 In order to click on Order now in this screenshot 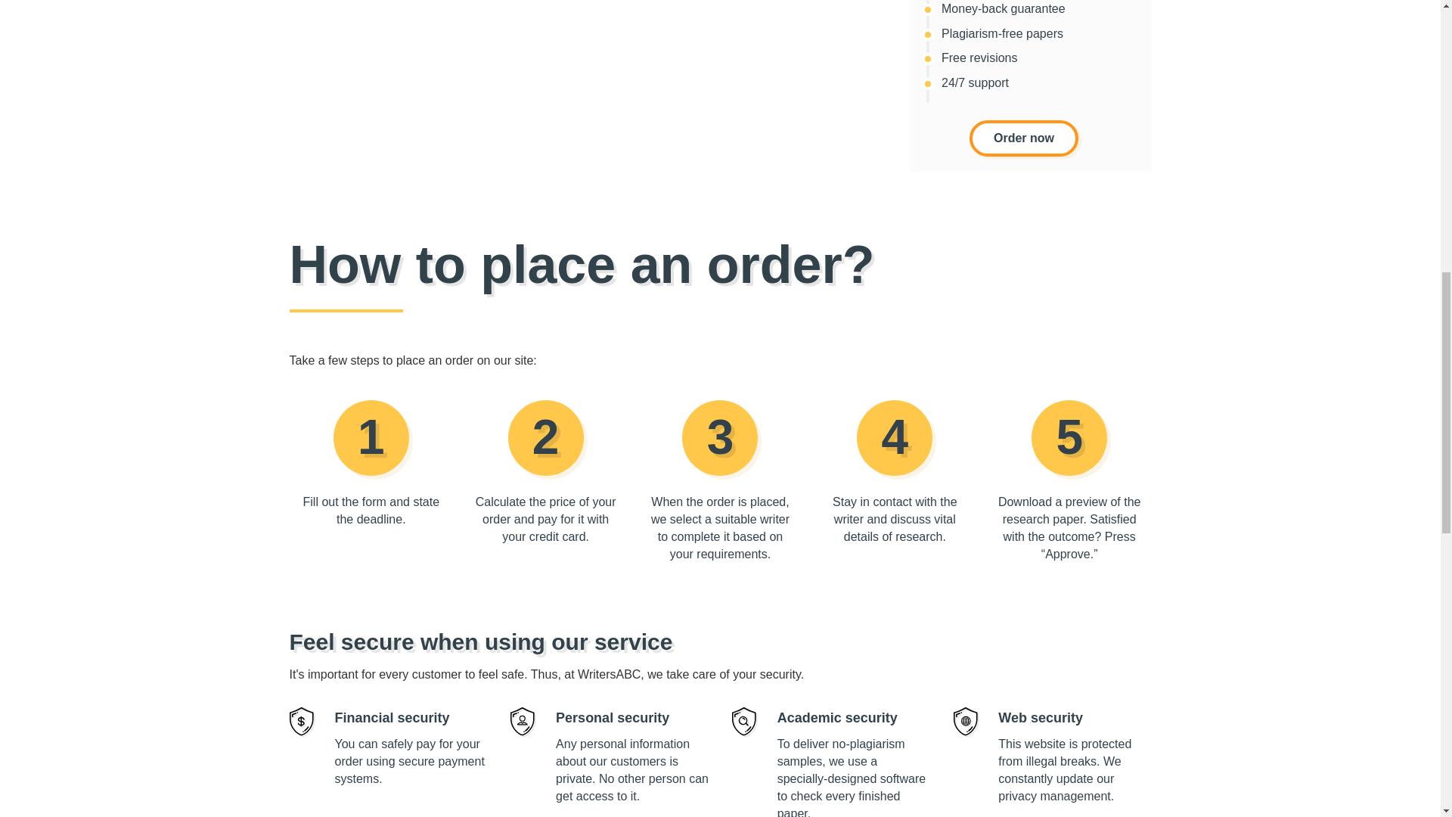, I will do `click(1022, 138)`.